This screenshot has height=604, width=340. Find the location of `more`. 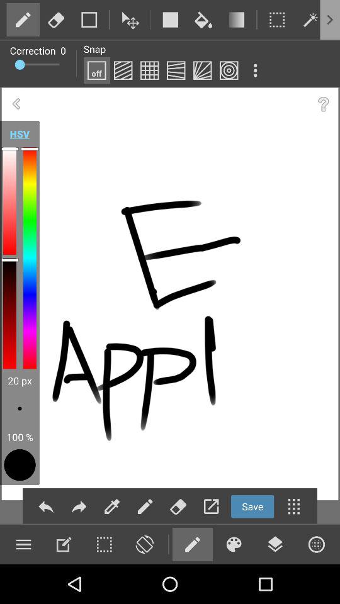

more is located at coordinates (255, 70).